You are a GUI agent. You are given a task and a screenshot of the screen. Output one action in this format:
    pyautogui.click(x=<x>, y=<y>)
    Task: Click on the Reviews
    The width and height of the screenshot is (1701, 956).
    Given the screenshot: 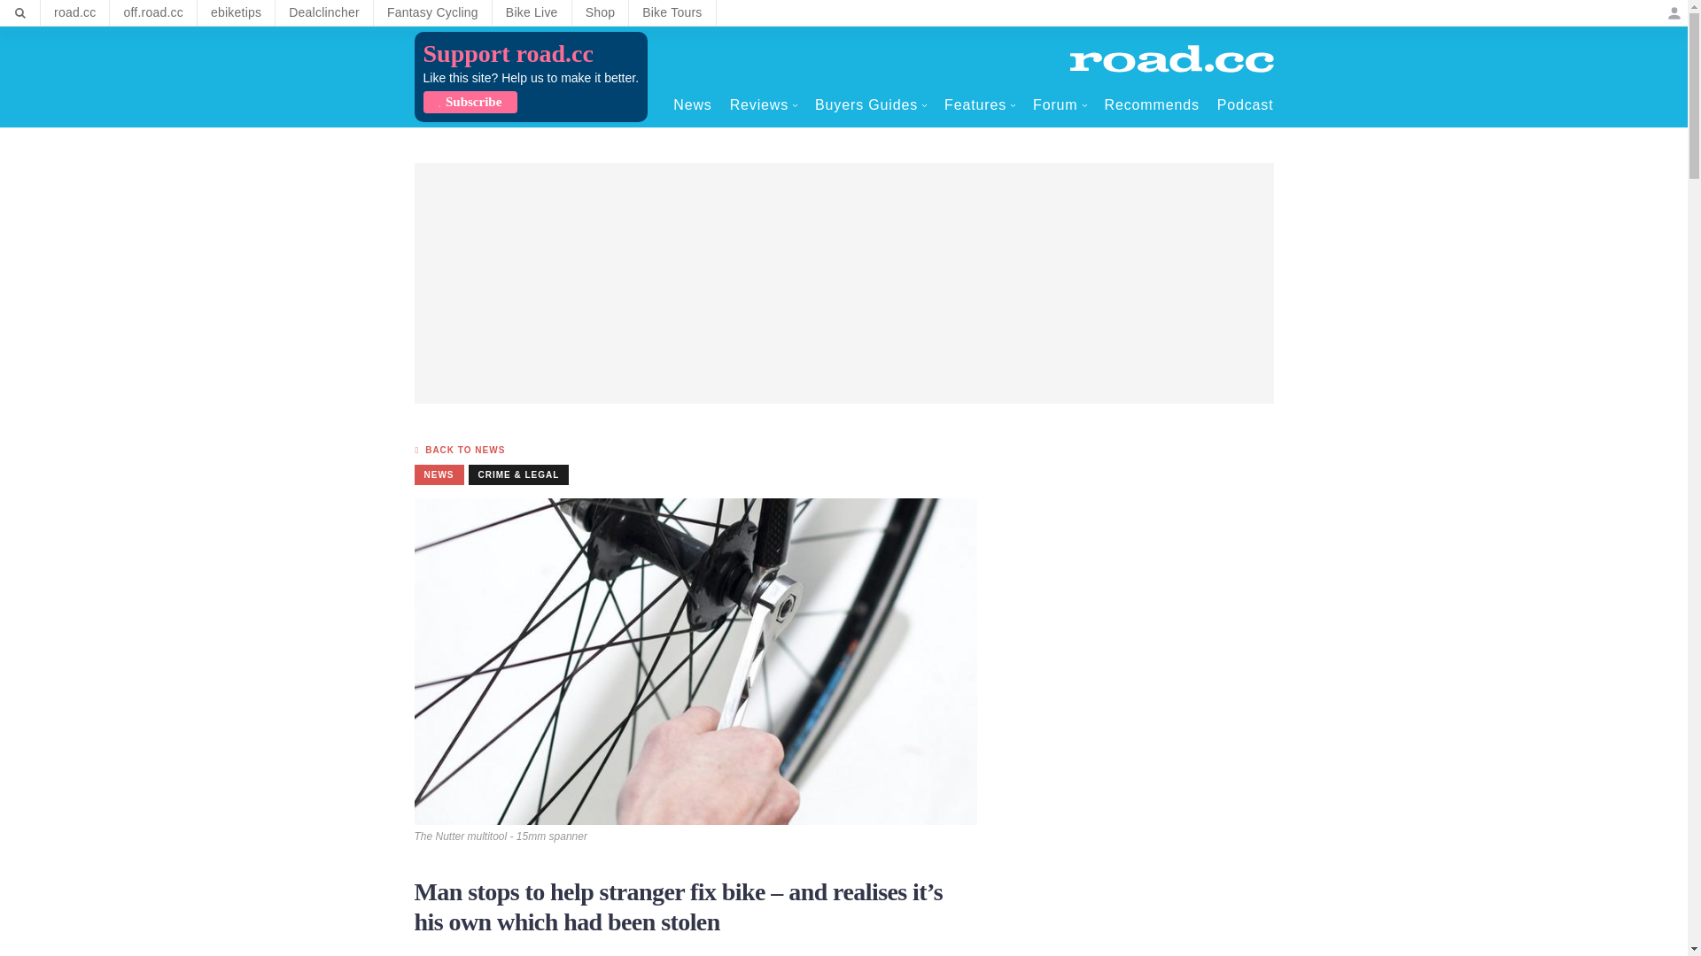 What is the action you would take?
    pyautogui.click(x=764, y=104)
    